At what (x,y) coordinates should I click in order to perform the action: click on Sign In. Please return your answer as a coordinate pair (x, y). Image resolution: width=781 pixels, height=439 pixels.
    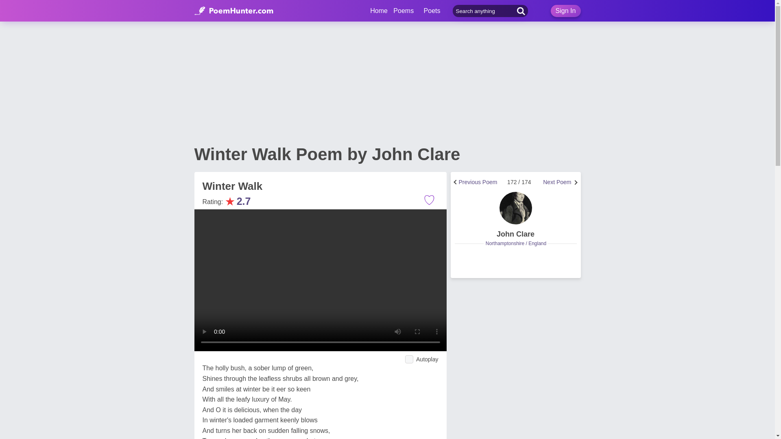
    Looking at the image, I should click on (565, 11).